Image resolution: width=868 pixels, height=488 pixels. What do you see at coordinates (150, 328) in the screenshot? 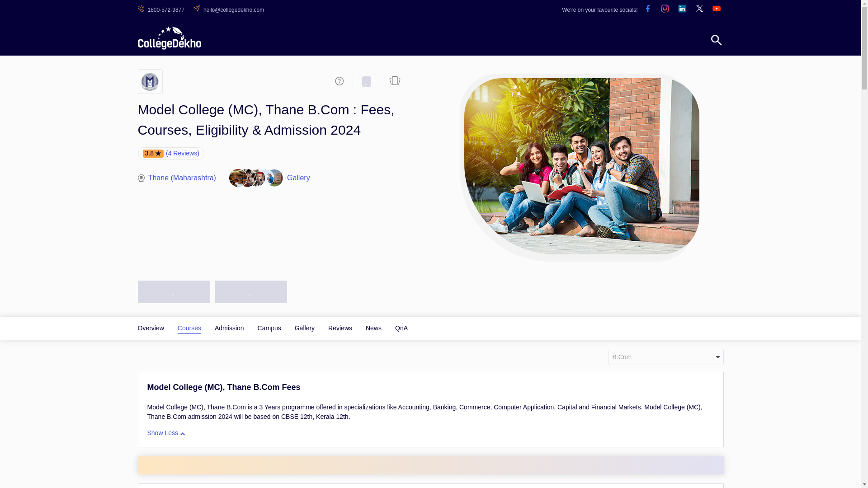
I see `Model College, Thane Overview` at bounding box center [150, 328].